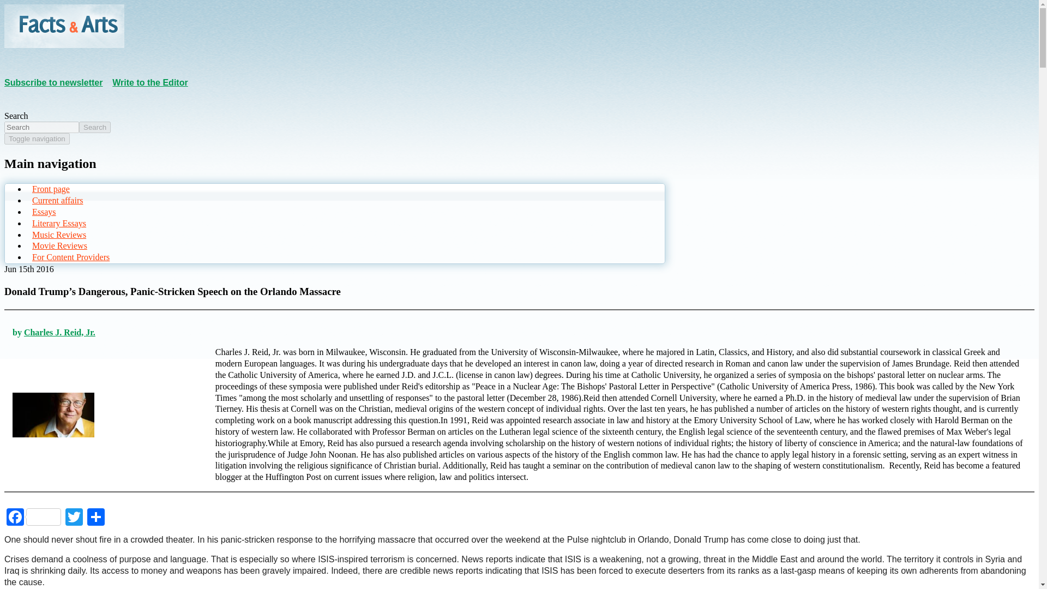  What do you see at coordinates (43, 212) in the screenshot?
I see `Essays` at bounding box center [43, 212].